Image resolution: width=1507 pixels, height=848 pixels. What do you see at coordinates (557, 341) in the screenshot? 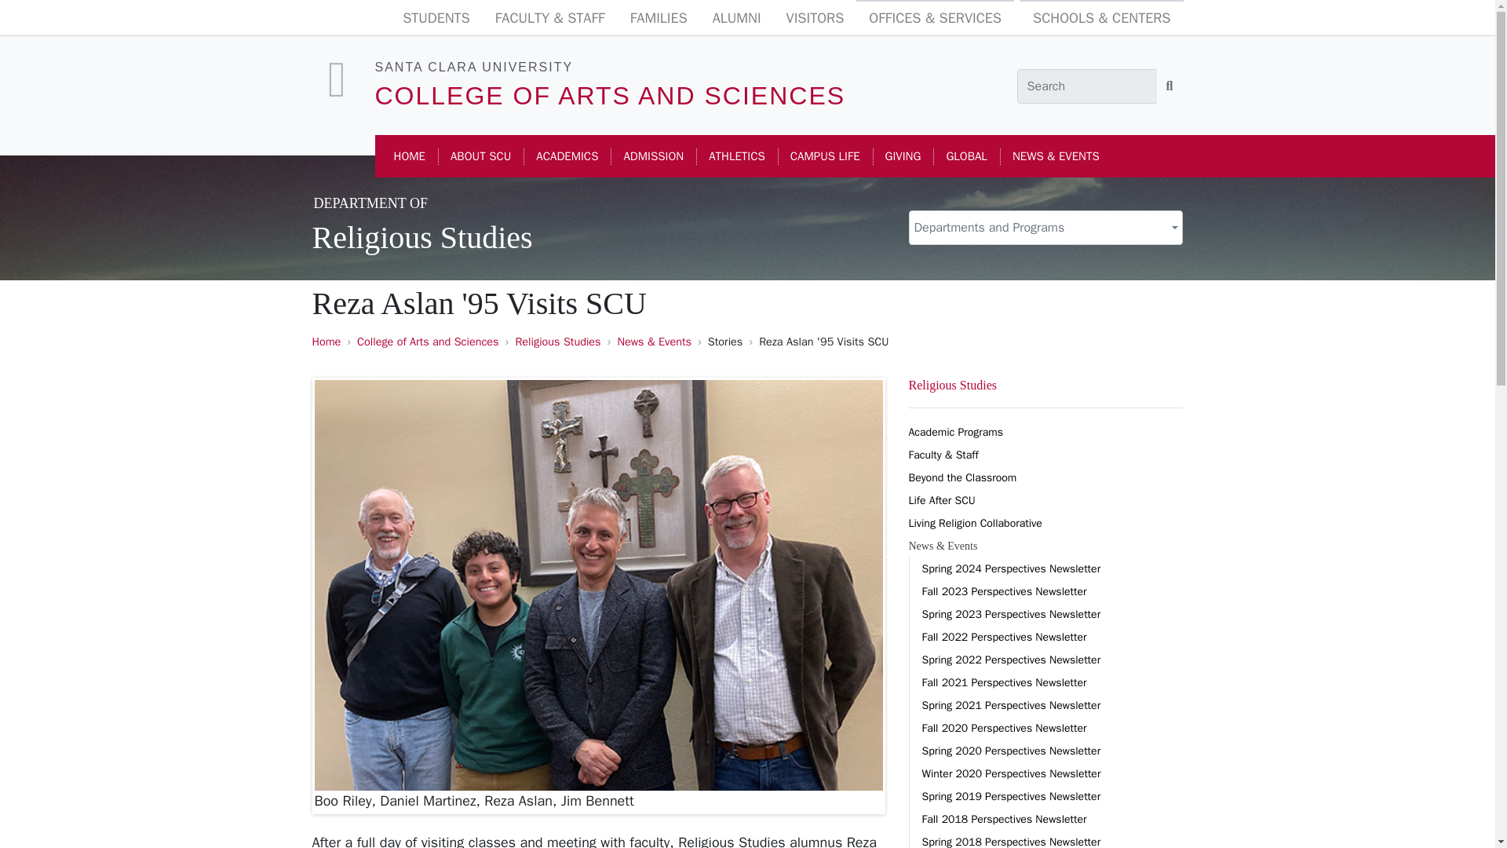
I see `Religious Studies` at bounding box center [557, 341].